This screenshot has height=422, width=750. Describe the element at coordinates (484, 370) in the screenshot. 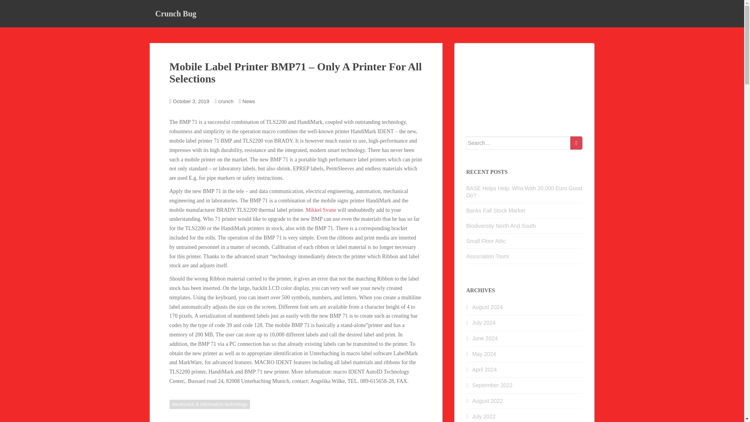

I see `April 2024` at that location.